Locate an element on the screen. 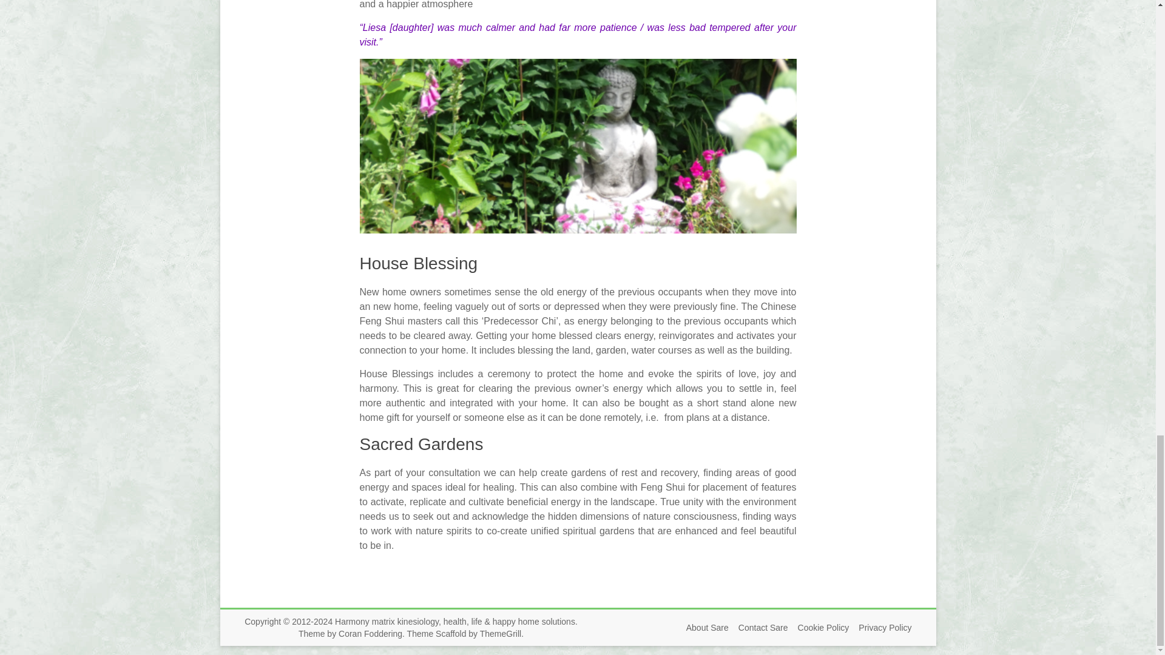 Image resolution: width=1165 pixels, height=655 pixels. Cookie Policy is located at coordinates (819, 628).